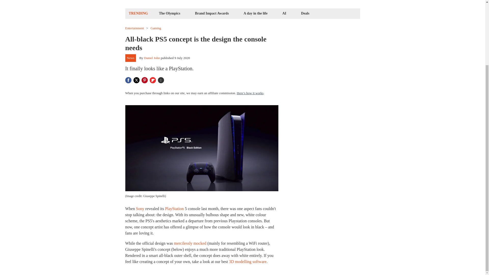 This screenshot has width=489, height=275. What do you see at coordinates (152, 58) in the screenshot?
I see `Daniel John` at bounding box center [152, 58].